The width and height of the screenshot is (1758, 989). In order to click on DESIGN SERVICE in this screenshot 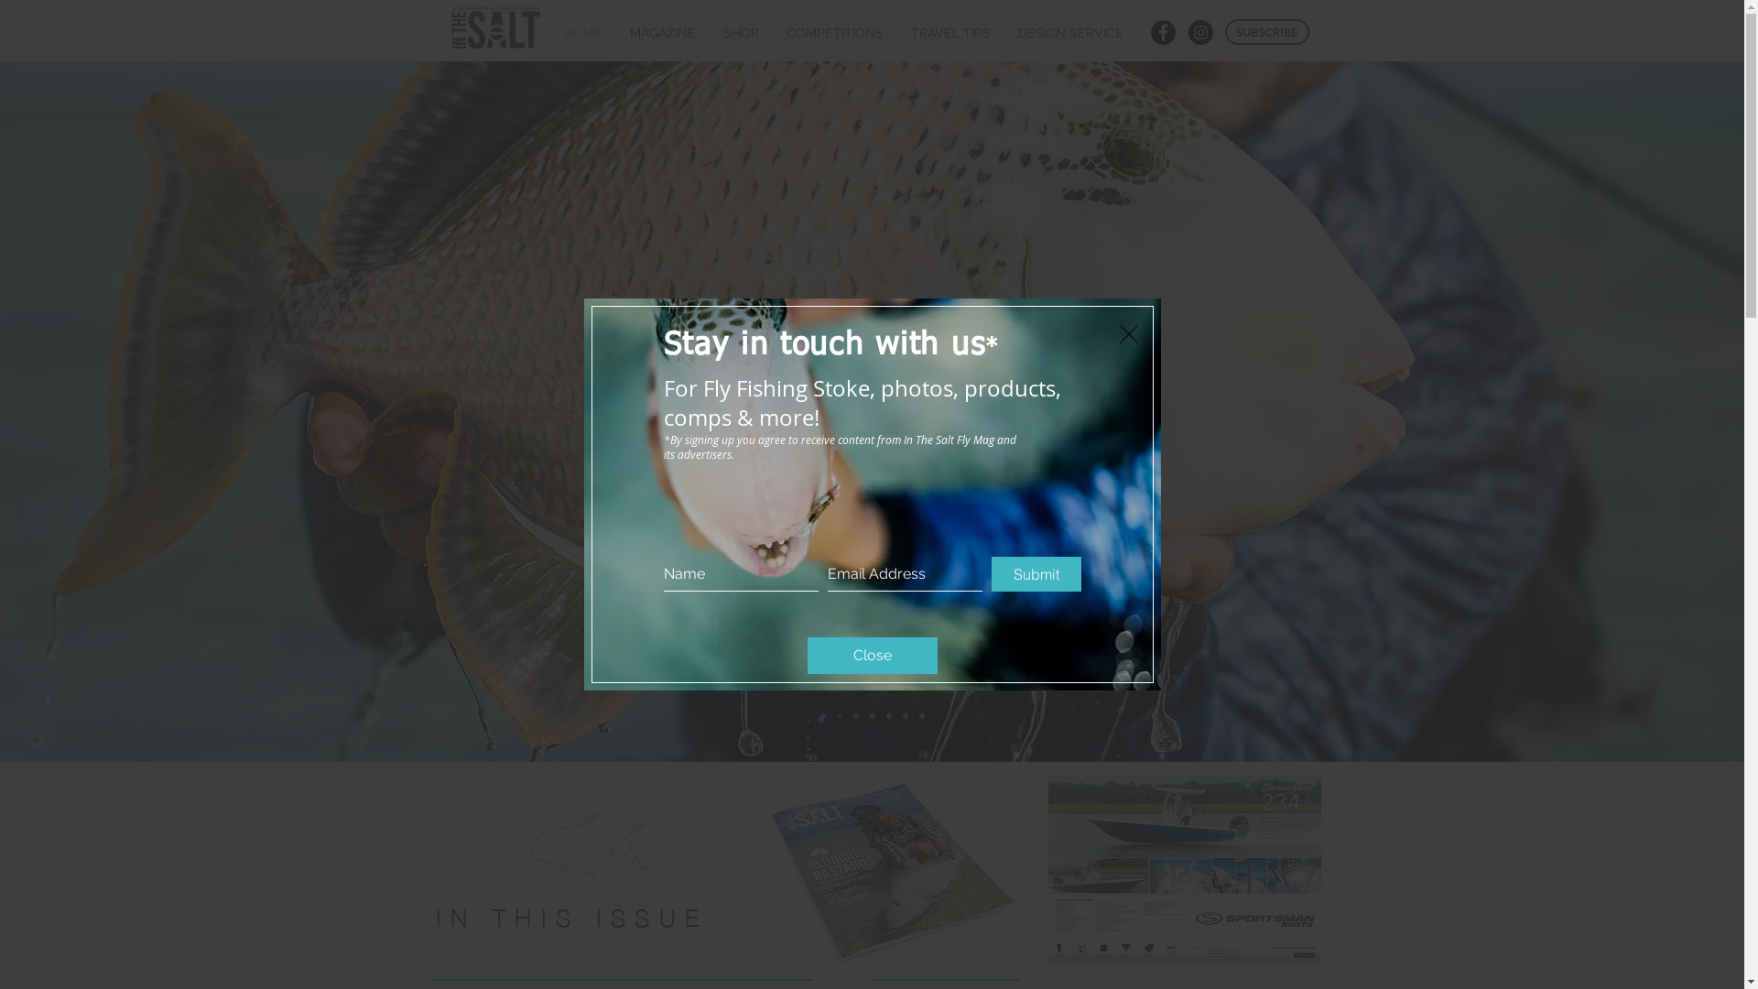, I will do `click(1069, 33)`.